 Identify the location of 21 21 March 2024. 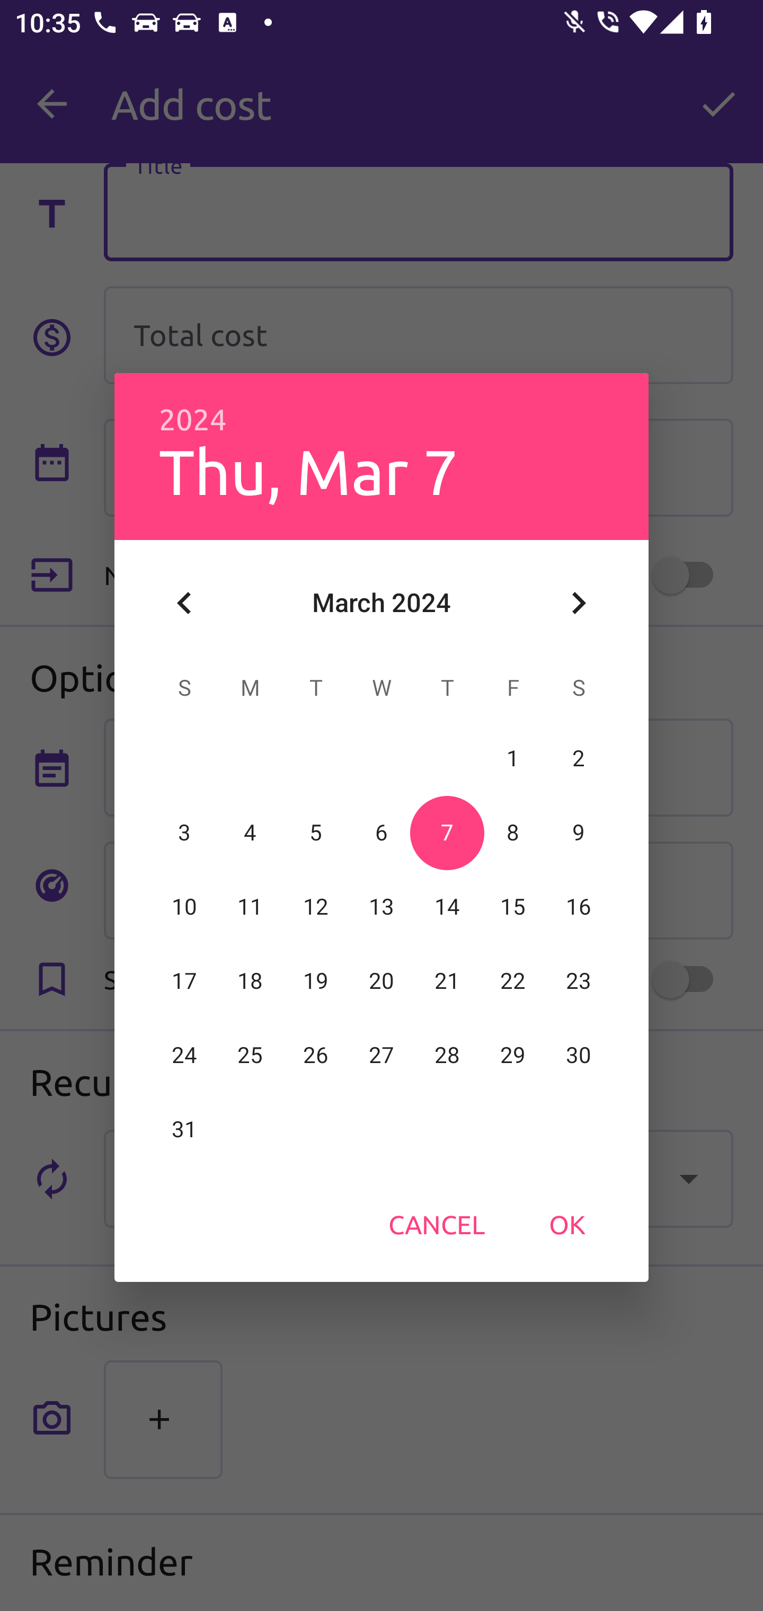
(447, 981).